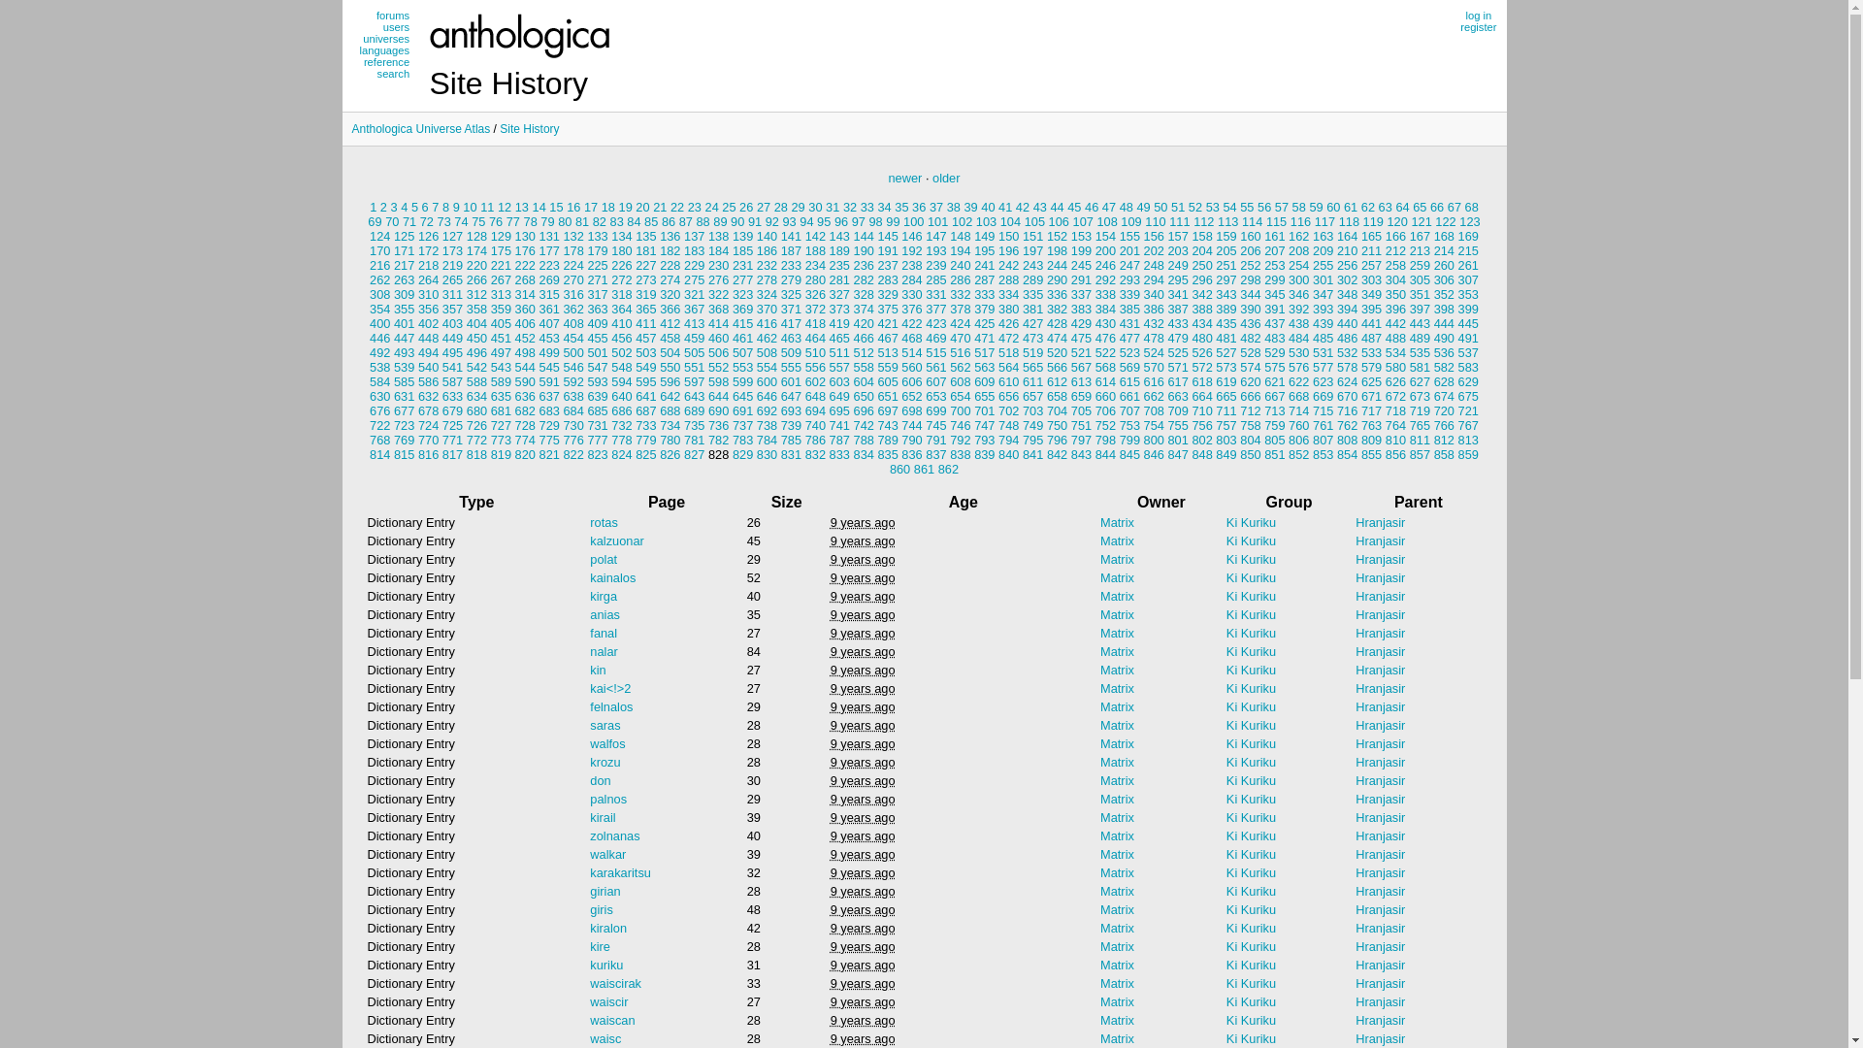 The image size is (1863, 1048). What do you see at coordinates (1118, 891) in the screenshot?
I see `Matrix` at bounding box center [1118, 891].